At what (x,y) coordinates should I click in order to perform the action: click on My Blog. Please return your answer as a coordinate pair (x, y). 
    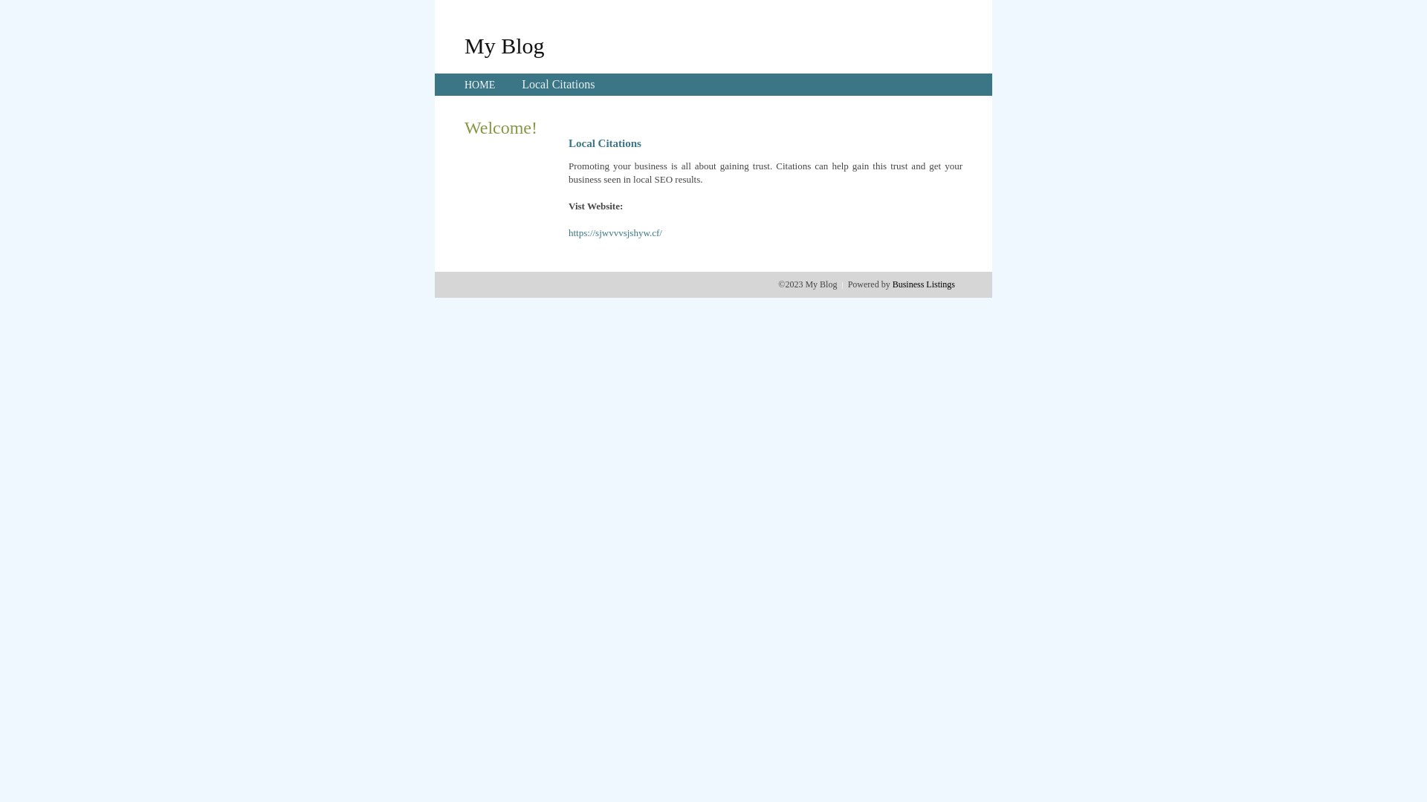
    Looking at the image, I should click on (505, 45).